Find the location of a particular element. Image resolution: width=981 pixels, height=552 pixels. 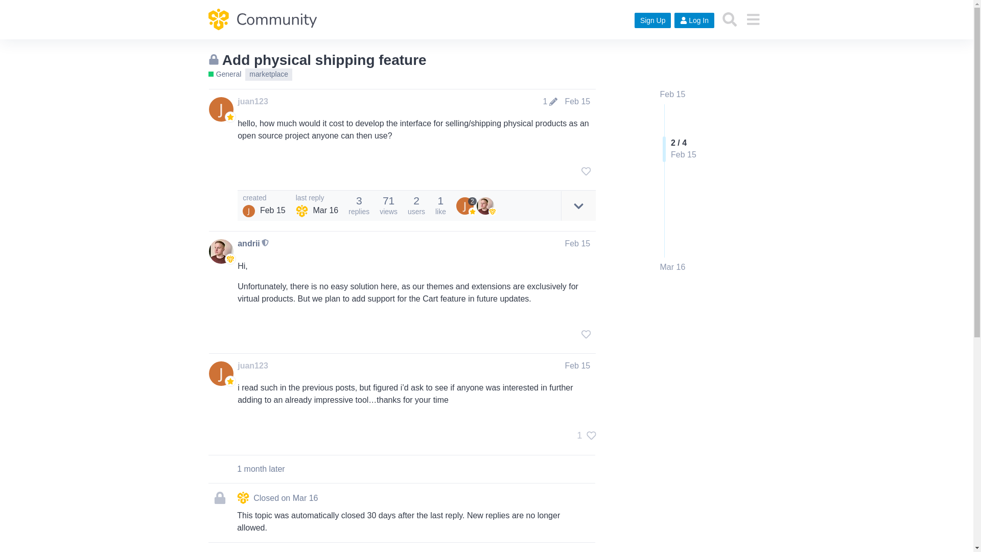

Search is located at coordinates (730, 19).